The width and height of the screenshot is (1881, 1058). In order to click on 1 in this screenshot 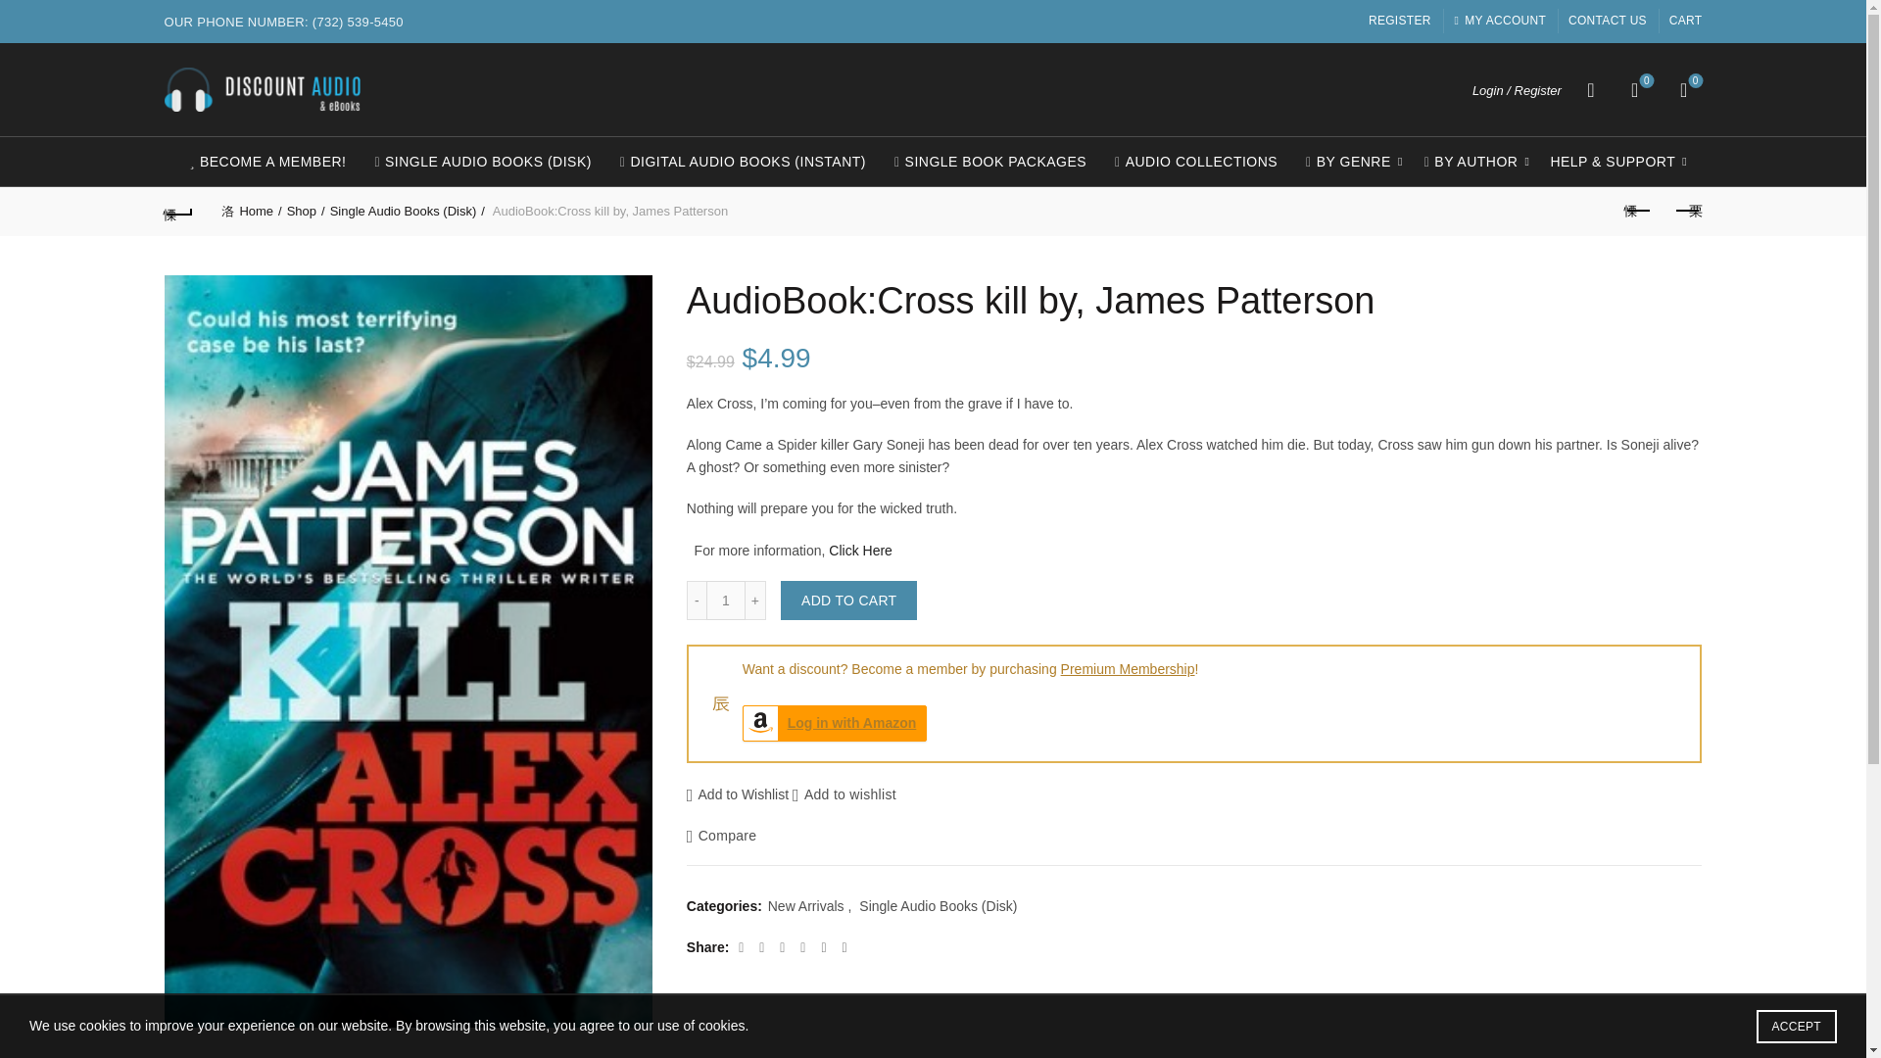, I will do `click(725, 600)`.